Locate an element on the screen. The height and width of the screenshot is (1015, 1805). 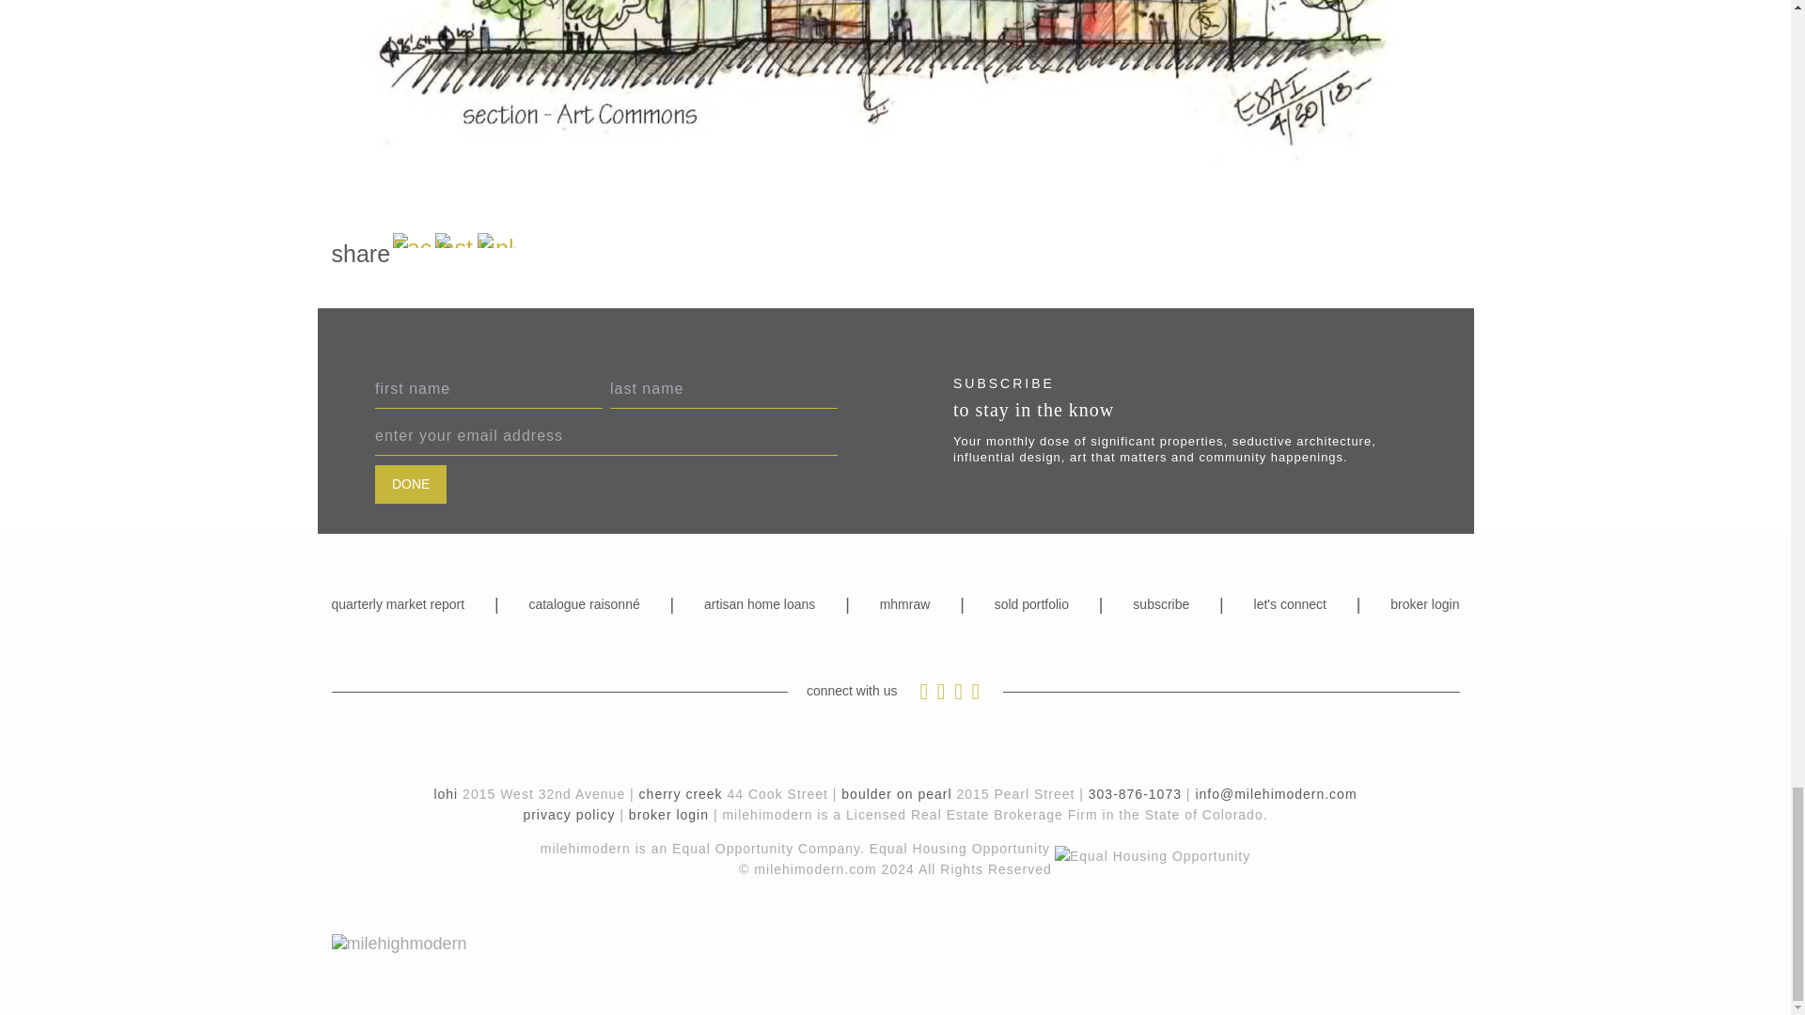
Facebook is located at coordinates (412, 241).